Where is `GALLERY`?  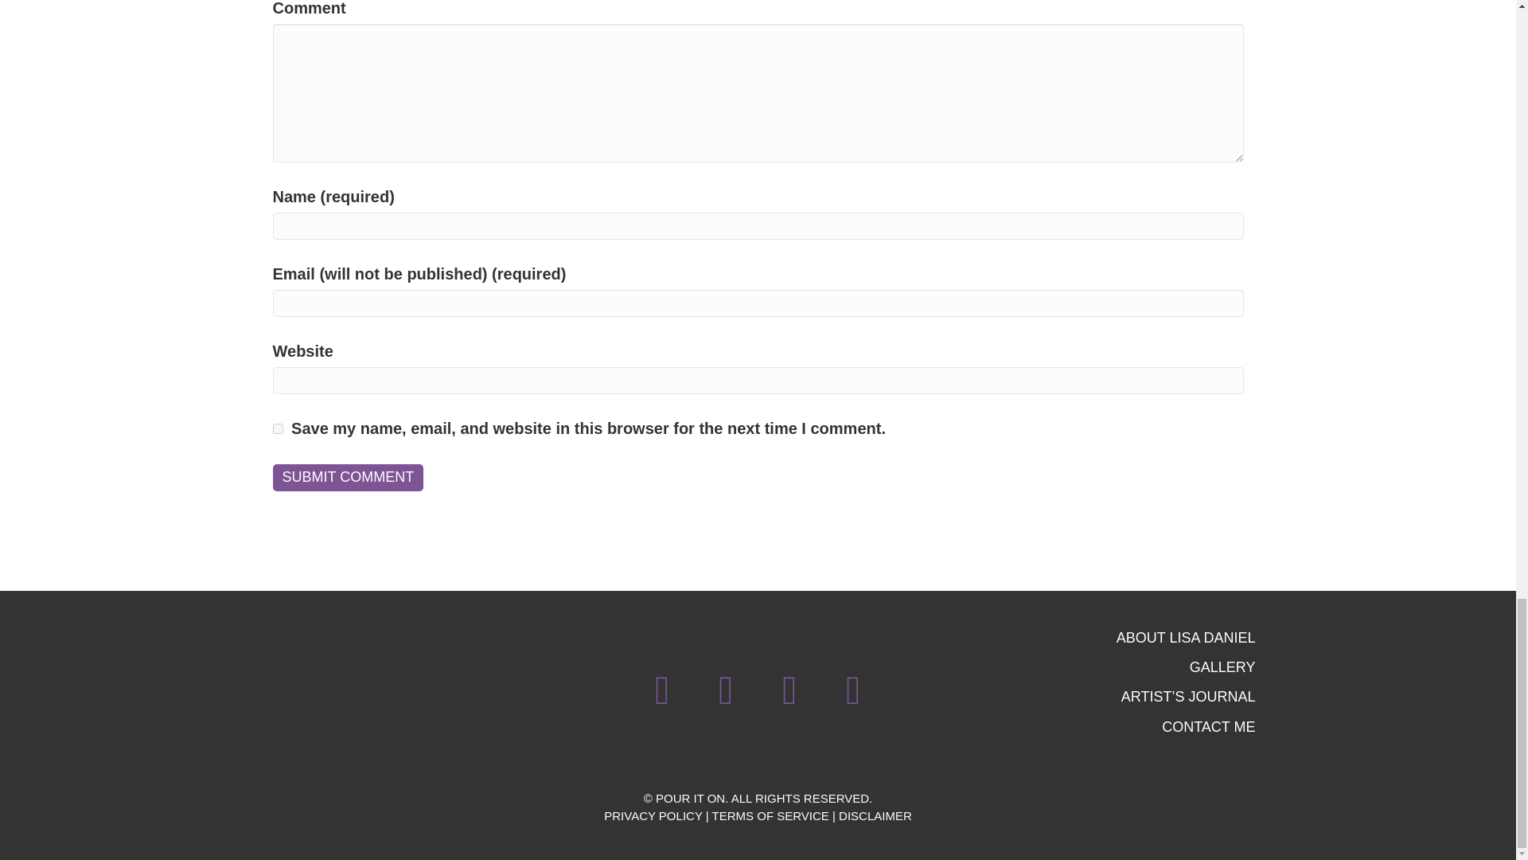
GALLERY is located at coordinates (1102, 667).